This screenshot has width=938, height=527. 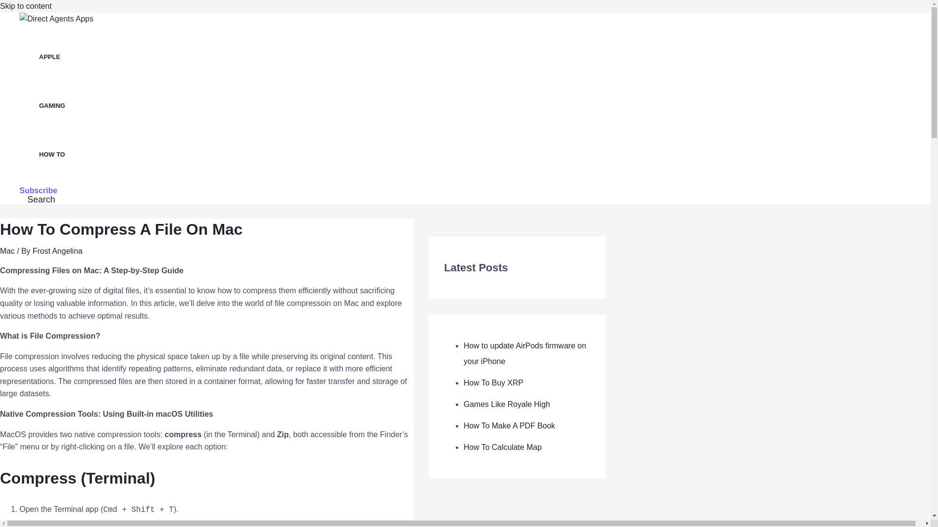 What do you see at coordinates (525, 353) in the screenshot?
I see `How to update AirPods firmware on your iPhone` at bounding box center [525, 353].